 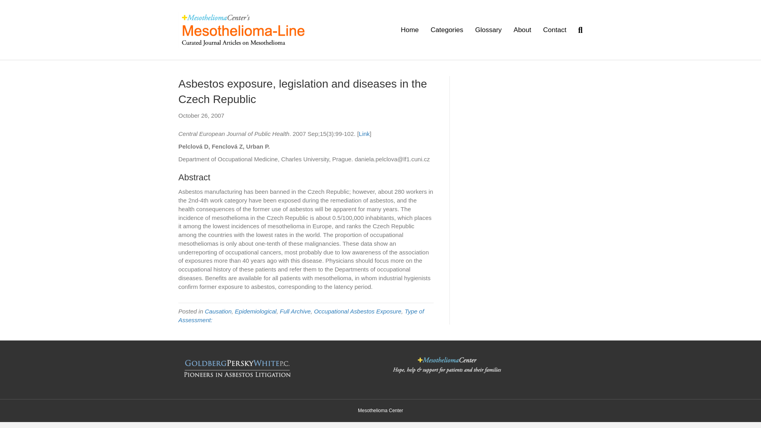 I want to click on Epidemiological, so click(x=256, y=311).